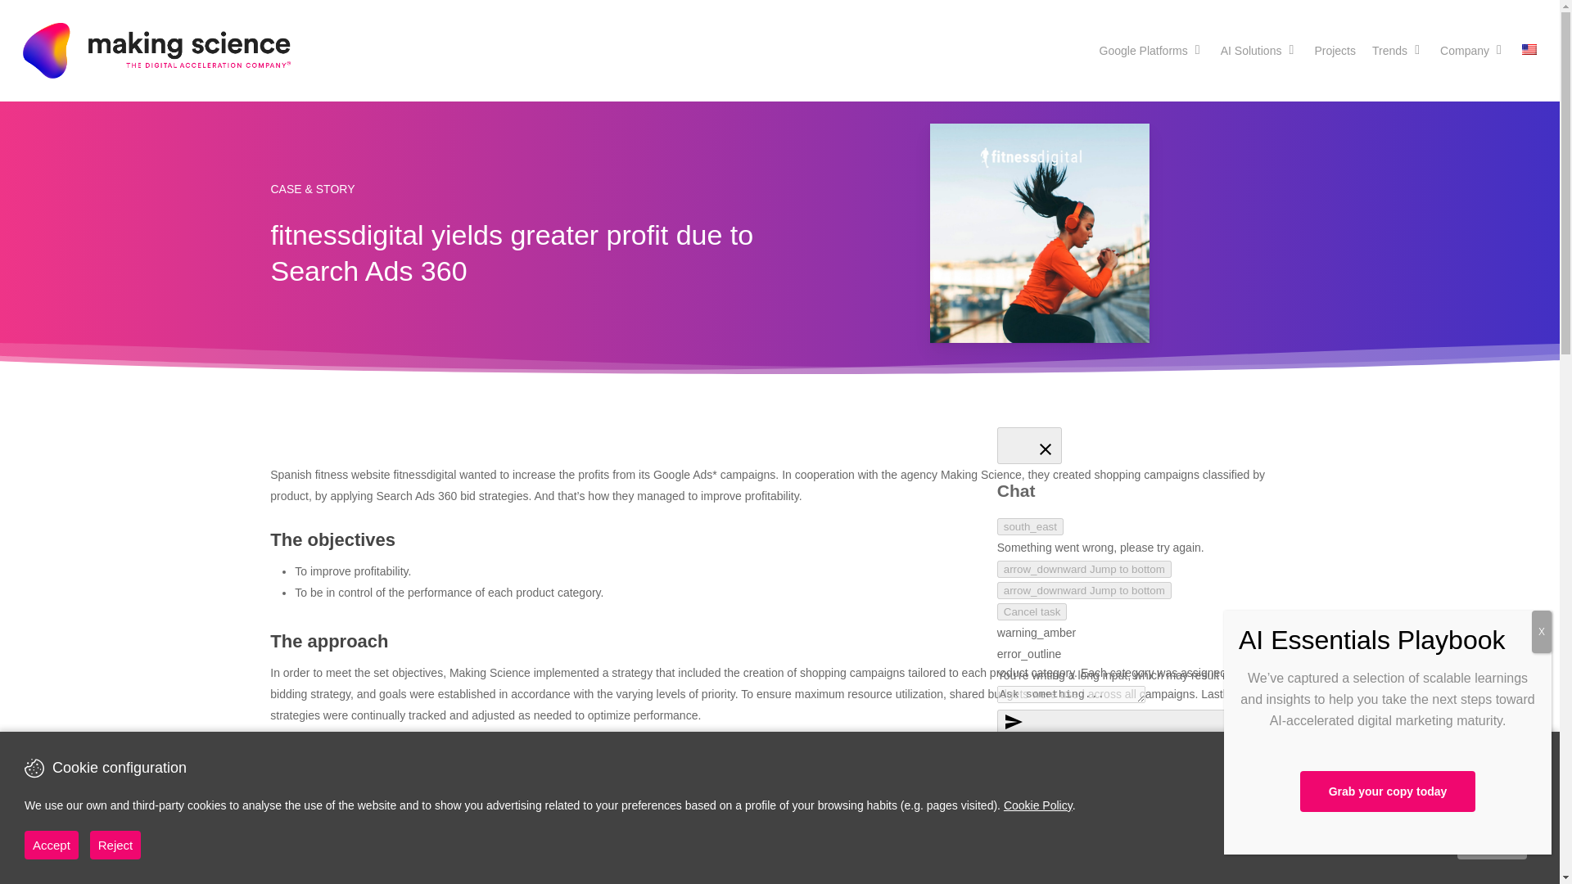 This screenshot has height=884, width=1572. What do you see at coordinates (1472, 51) in the screenshot?
I see `Company` at bounding box center [1472, 51].